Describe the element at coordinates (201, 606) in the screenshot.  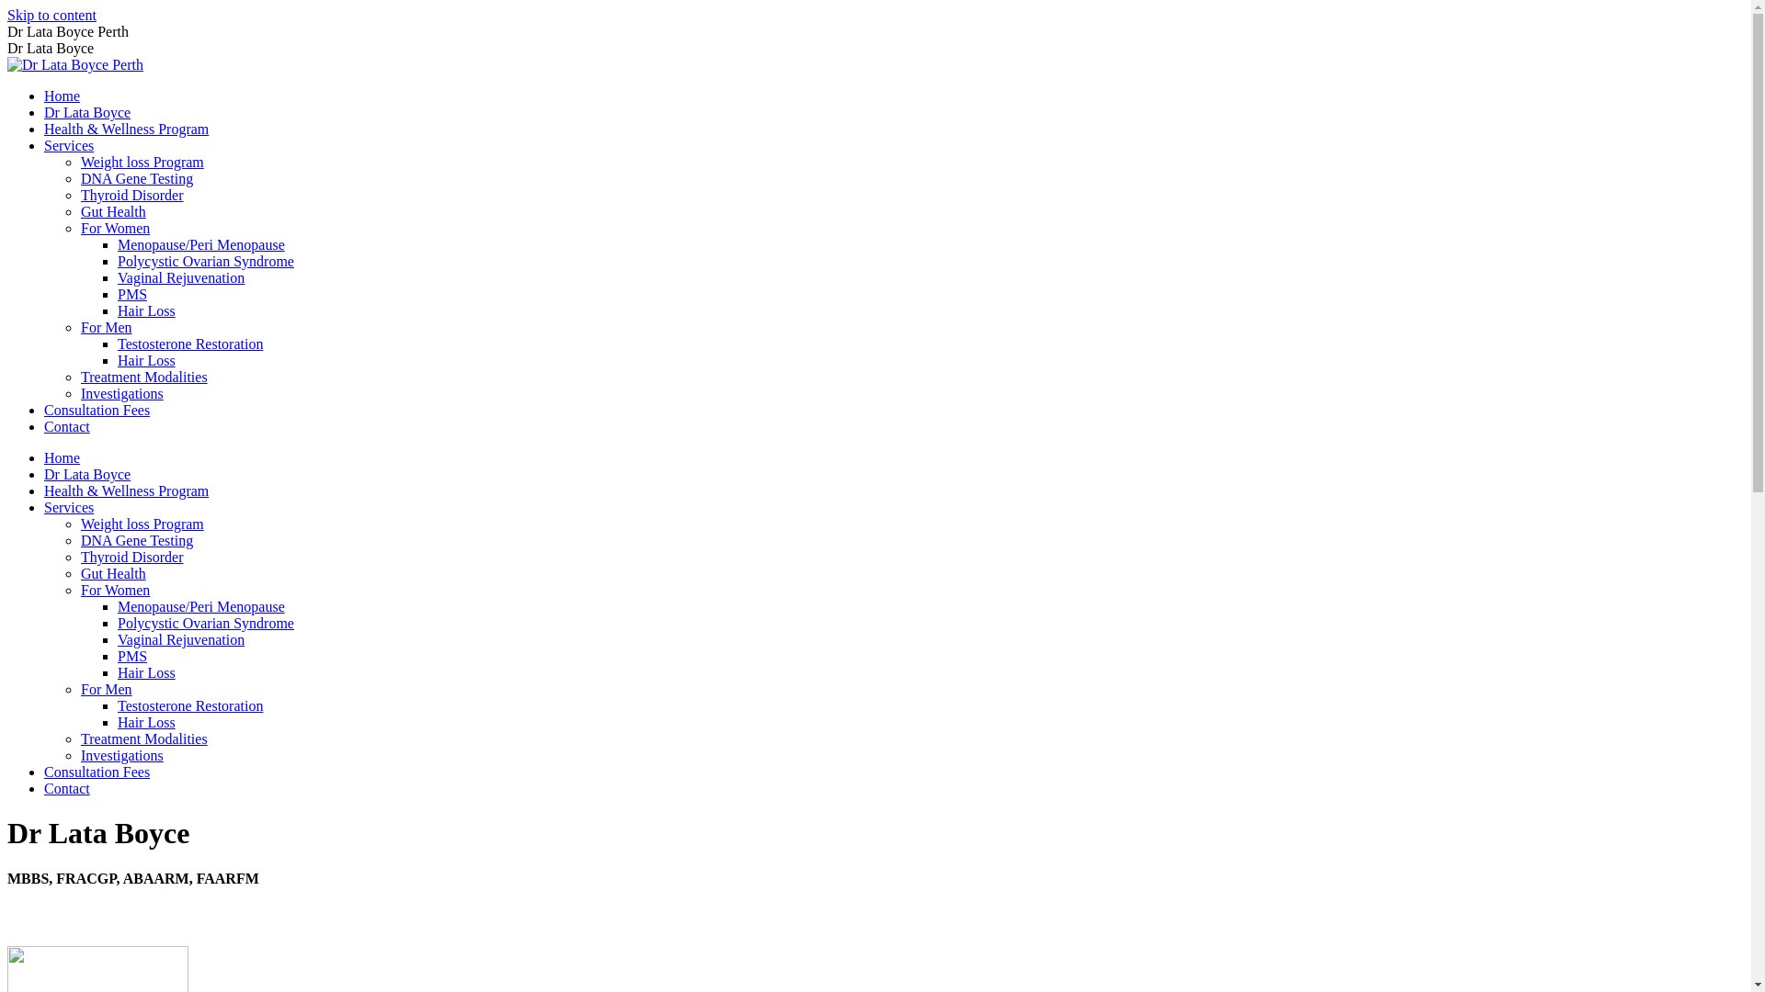
I see `Menopause/Peri Menopause` at that location.